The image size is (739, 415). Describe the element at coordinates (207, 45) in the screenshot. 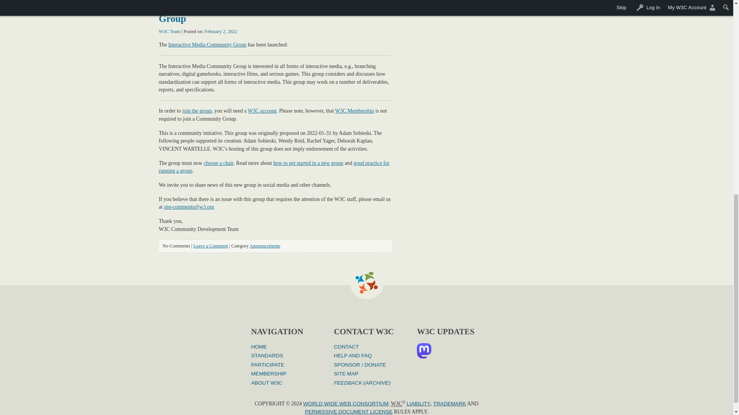

I see `Interactive Media Community Group` at that location.